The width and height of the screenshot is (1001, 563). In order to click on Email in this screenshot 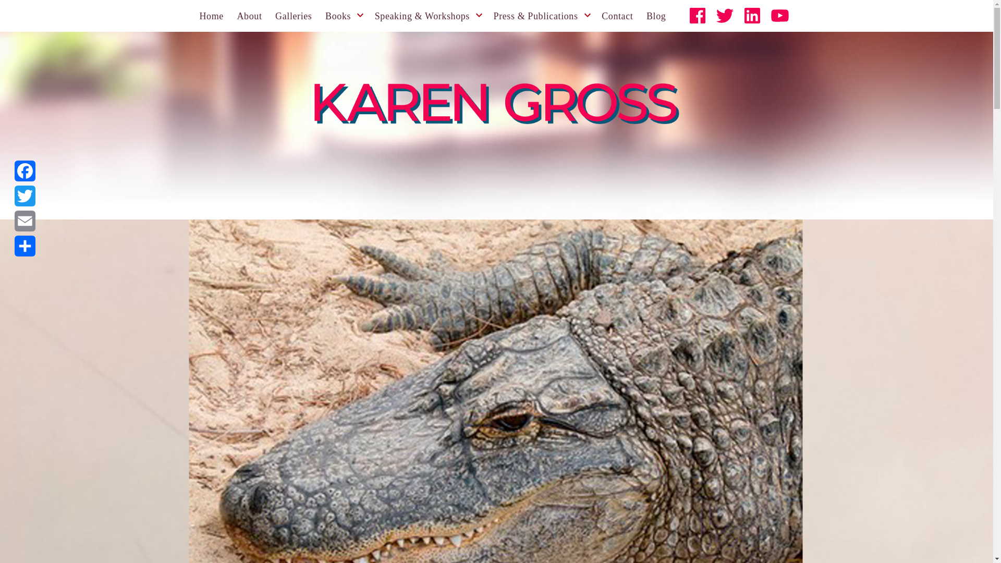, I will do `click(25, 221)`.